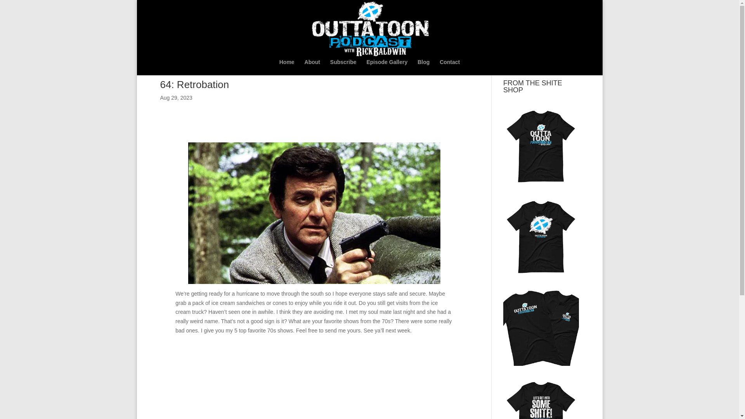  What do you see at coordinates (387, 68) in the screenshot?
I see `Episode Gallery` at bounding box center [387, 68].